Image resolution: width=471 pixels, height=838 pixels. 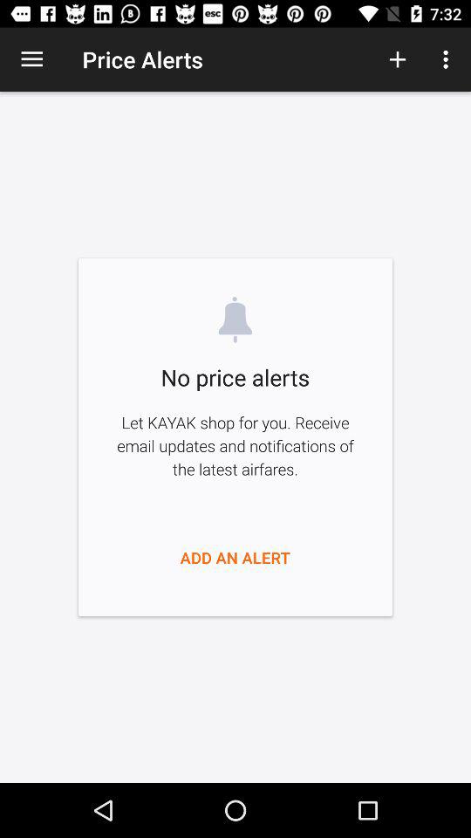 I want to click on click the item to the left of price alerts icon, so click(x=31, y=59).